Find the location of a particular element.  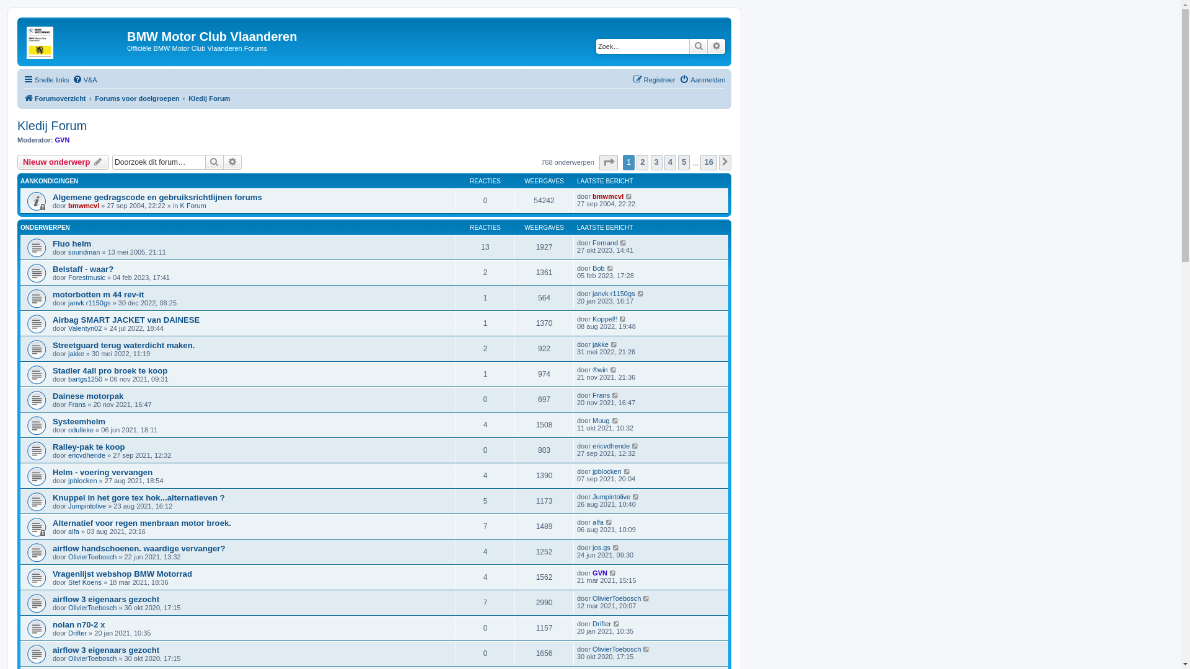

Fernand is located at coordinates (605, 243).